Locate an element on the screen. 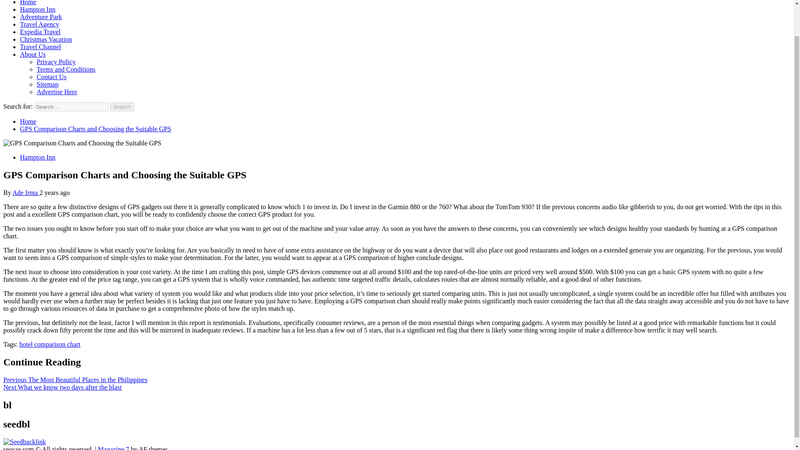  Home is located at coordinates (28, 121).